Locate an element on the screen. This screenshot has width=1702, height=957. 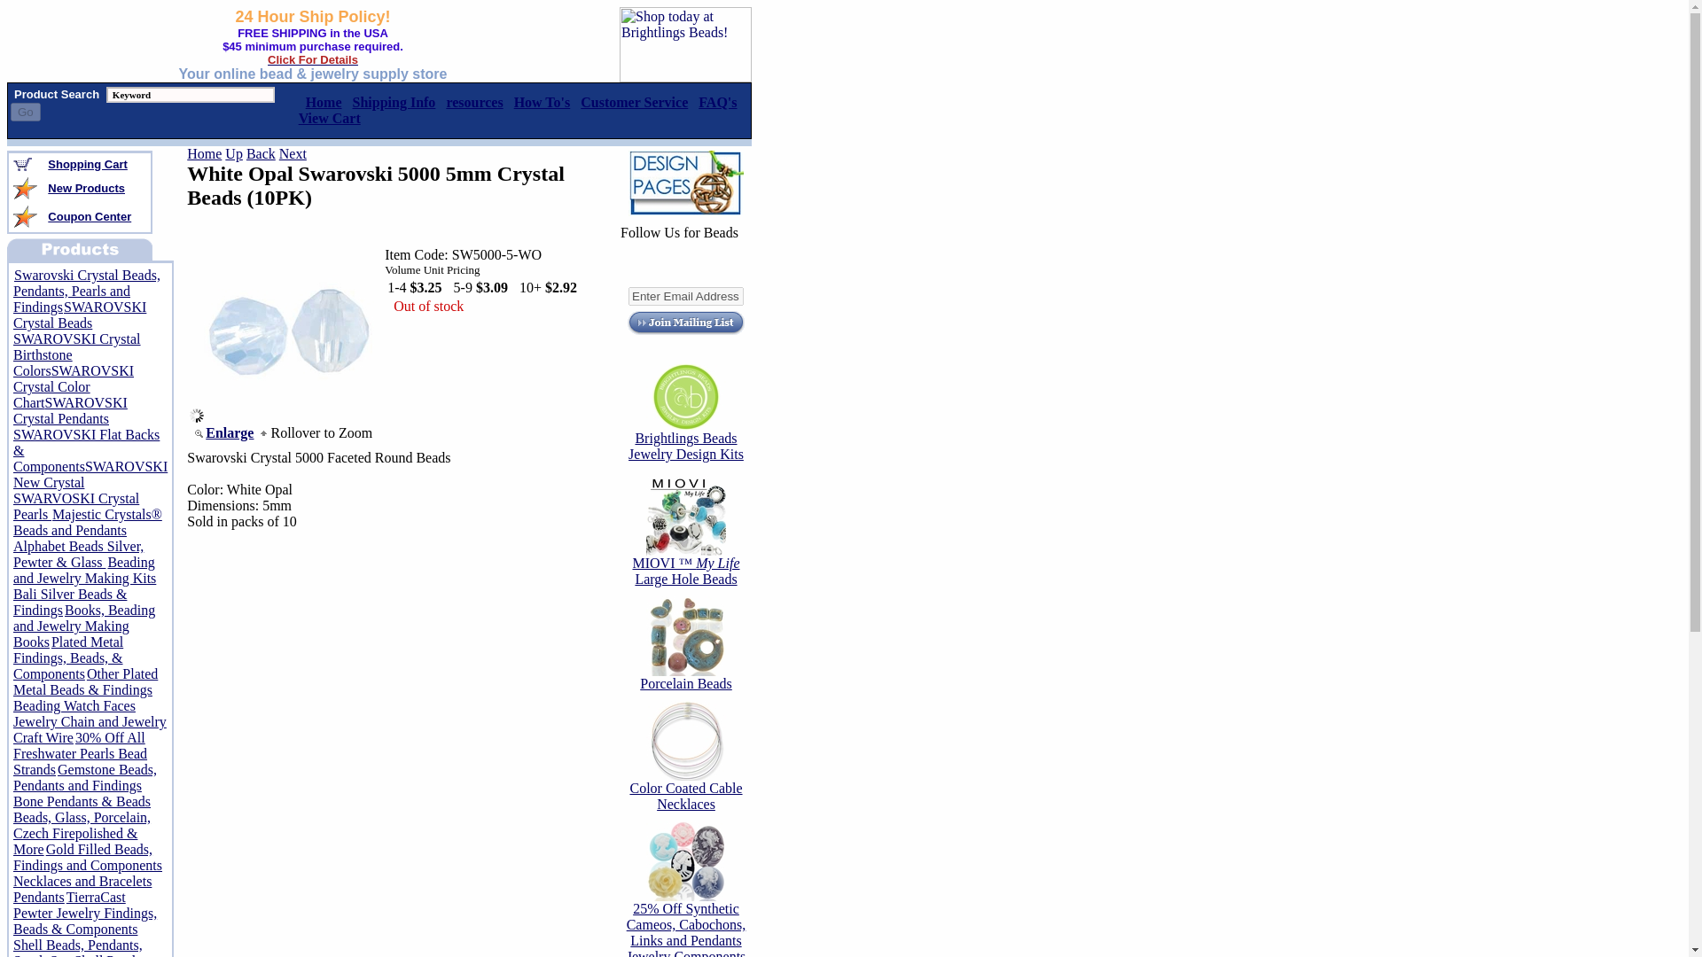
Beading and Jewelry Making Kits is located at coordinates (85, 570).